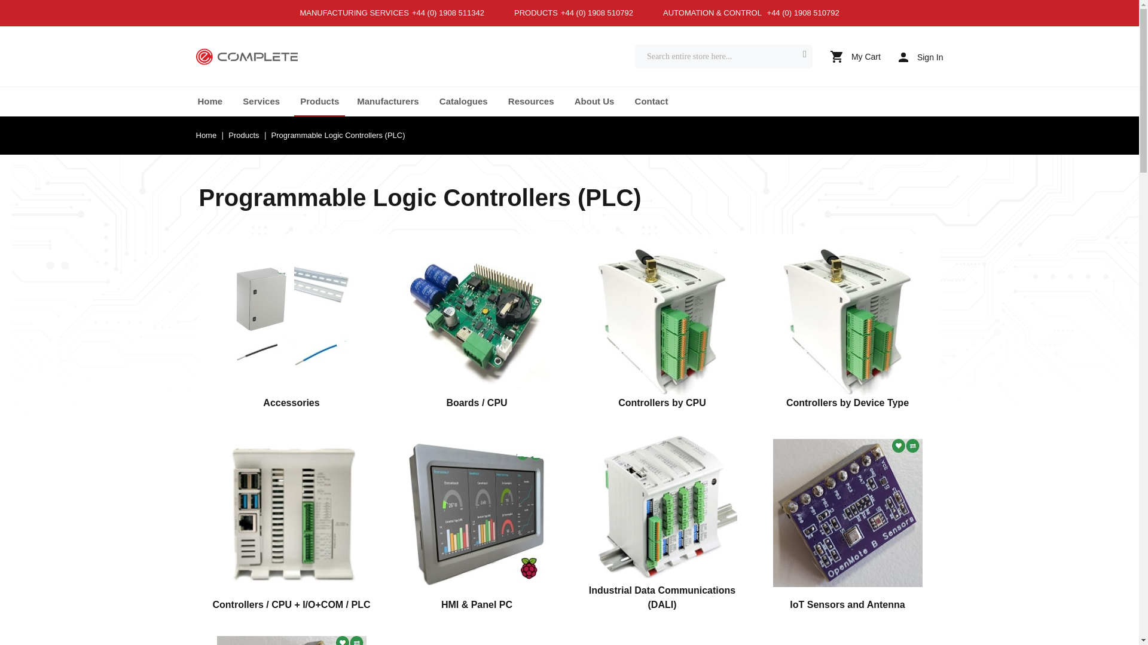  Describe the element at coordinates (207, 135) in the screenshot. I see `Go to Home Page` at that location.